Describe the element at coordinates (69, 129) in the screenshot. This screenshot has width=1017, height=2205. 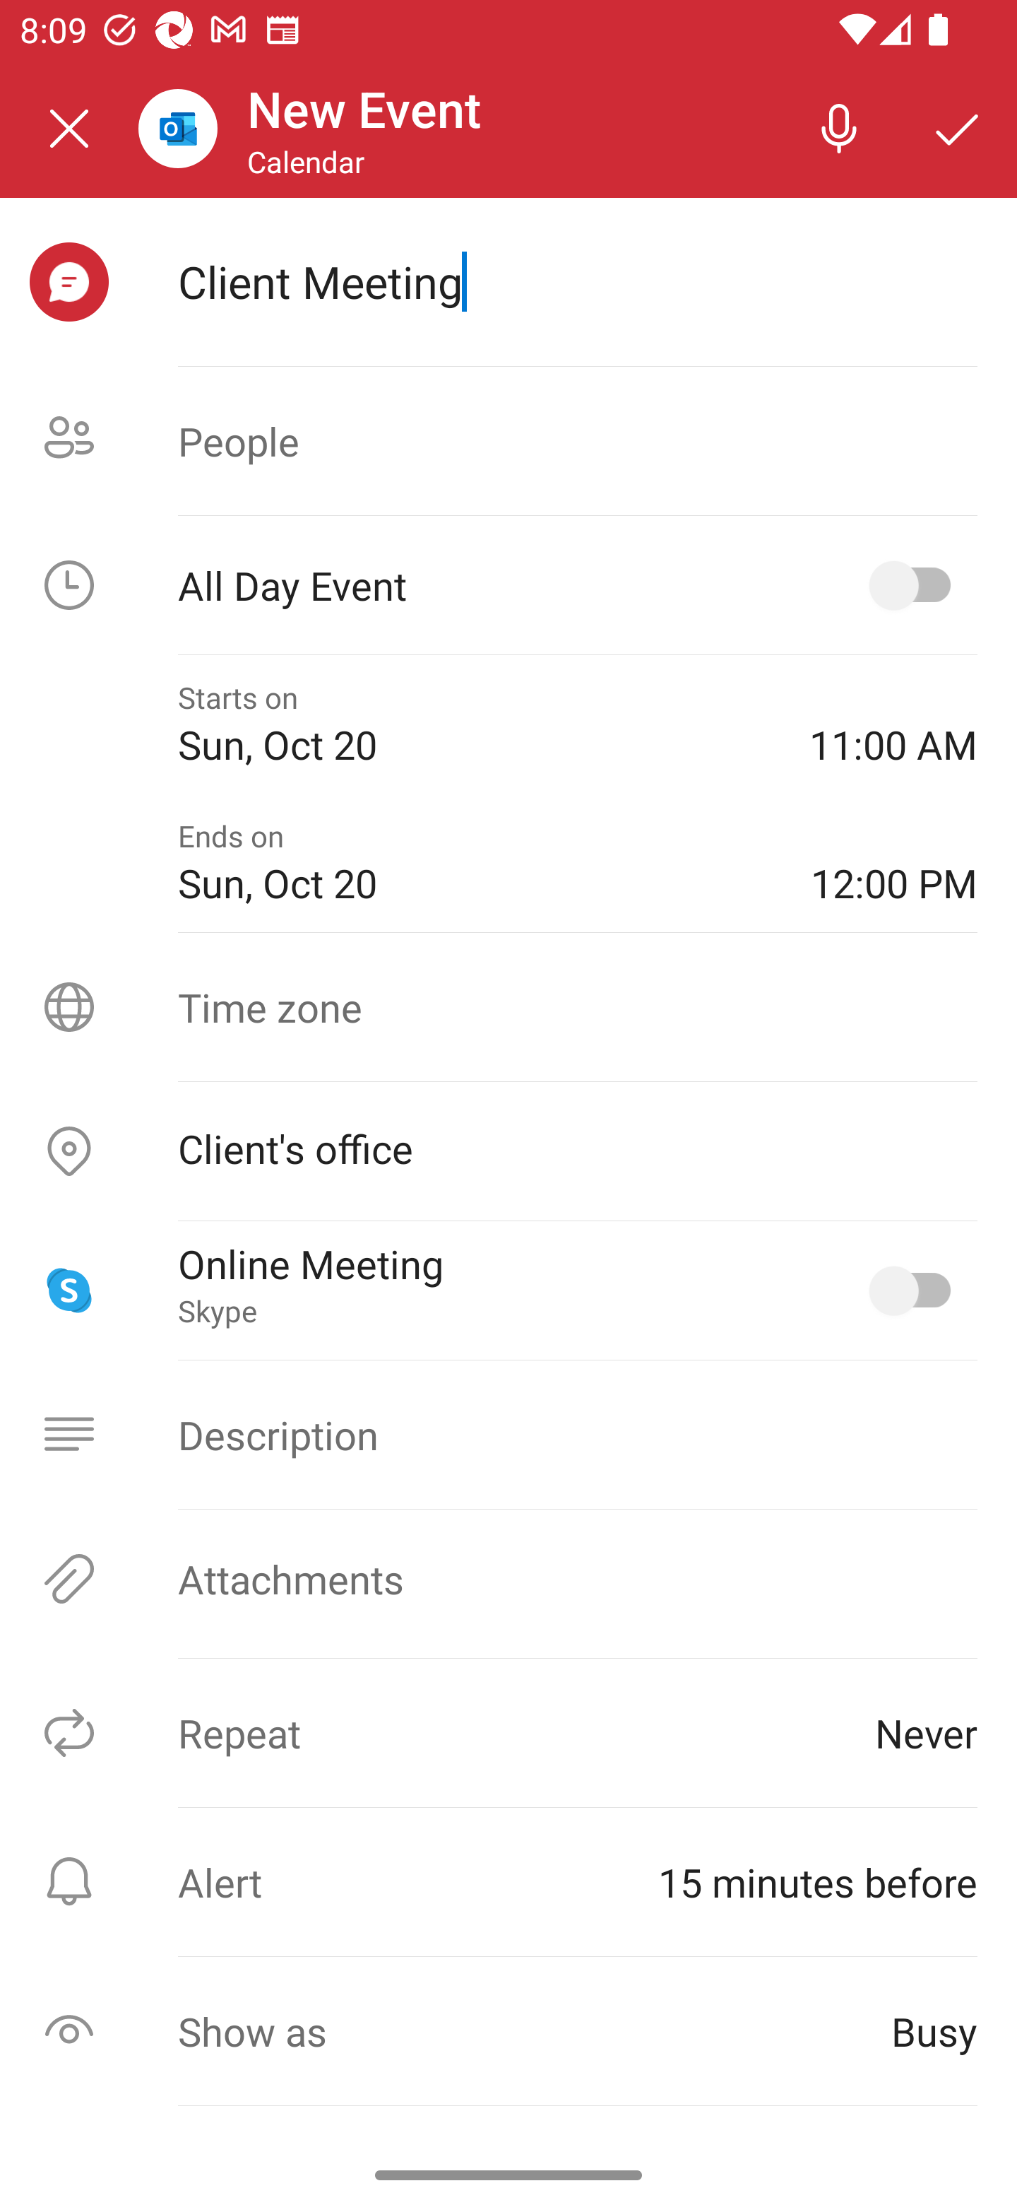
I see `Close` at that location.